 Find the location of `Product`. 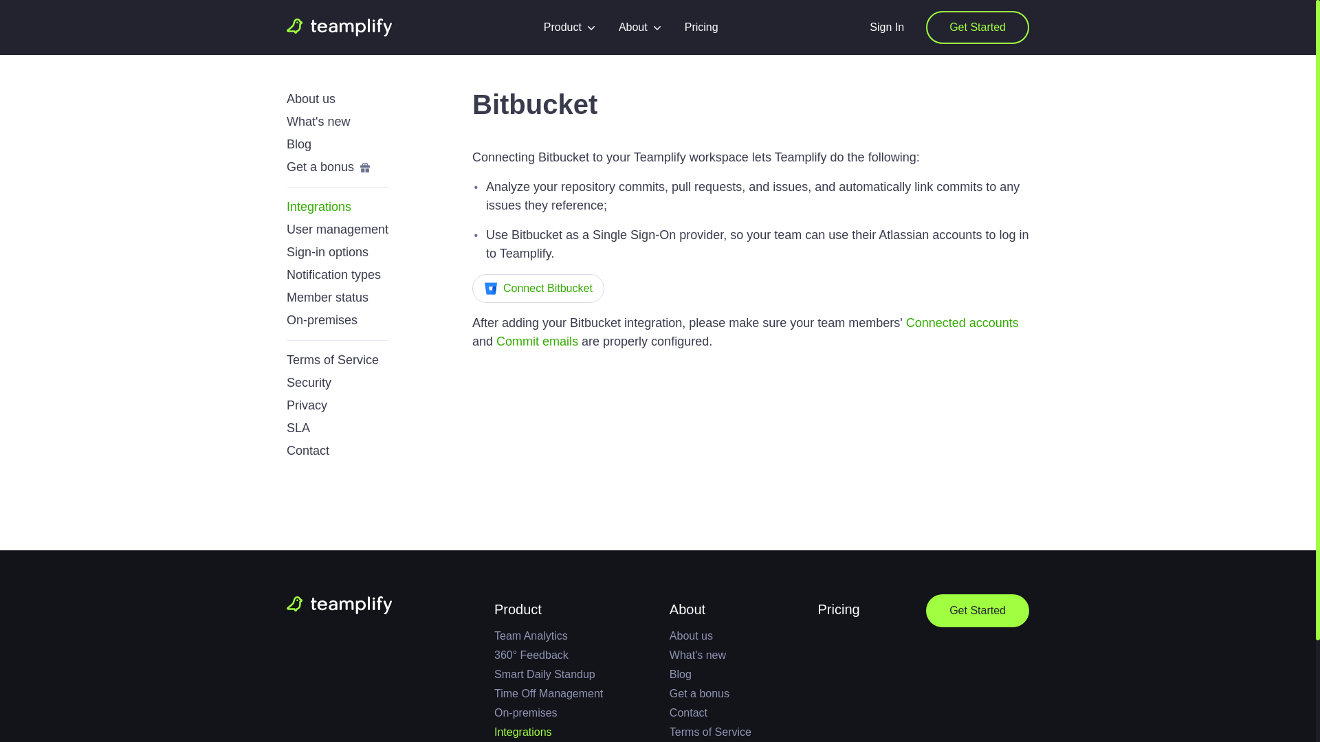

Product is located at coordinates (570, 27).